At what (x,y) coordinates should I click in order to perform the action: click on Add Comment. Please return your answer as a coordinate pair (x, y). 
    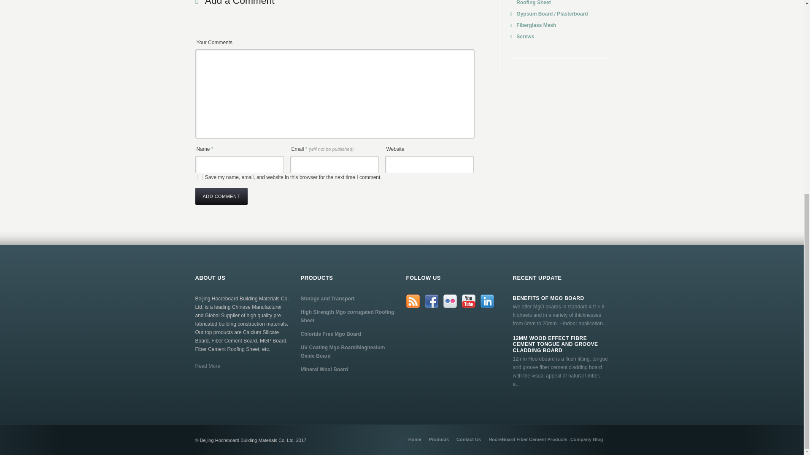
    Looking at the image, I should click on (221, 196).